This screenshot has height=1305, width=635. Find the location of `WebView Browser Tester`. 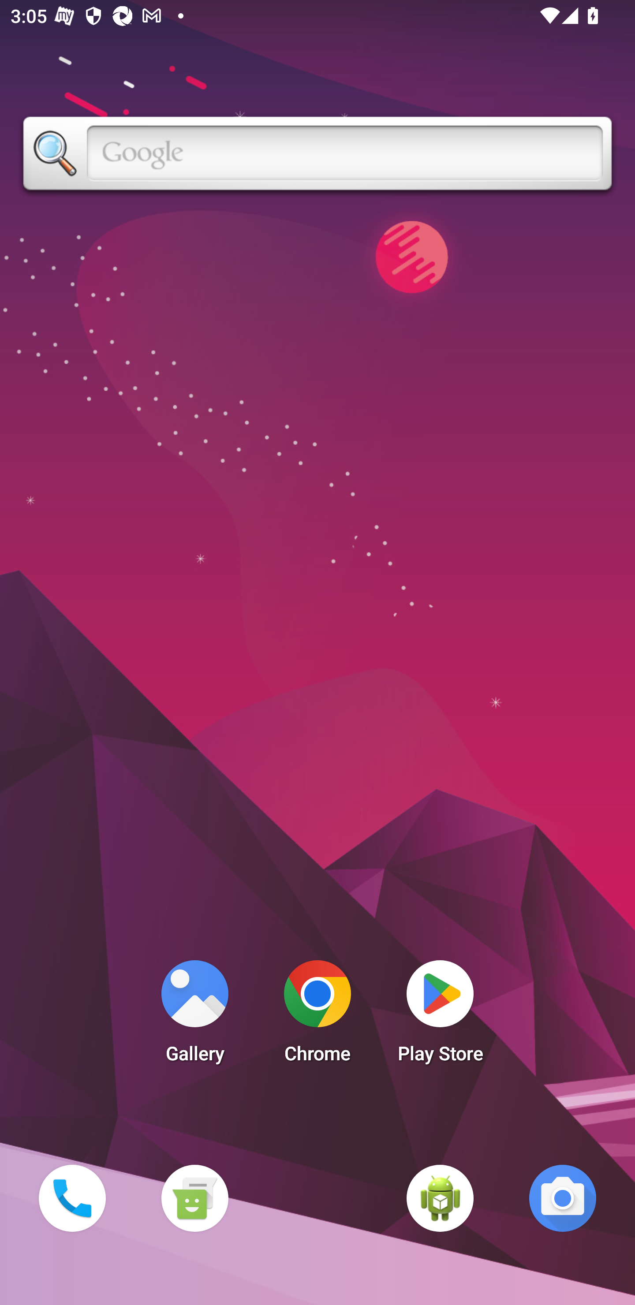

WebView Browser Tester is located at coordinates (440, 1198).